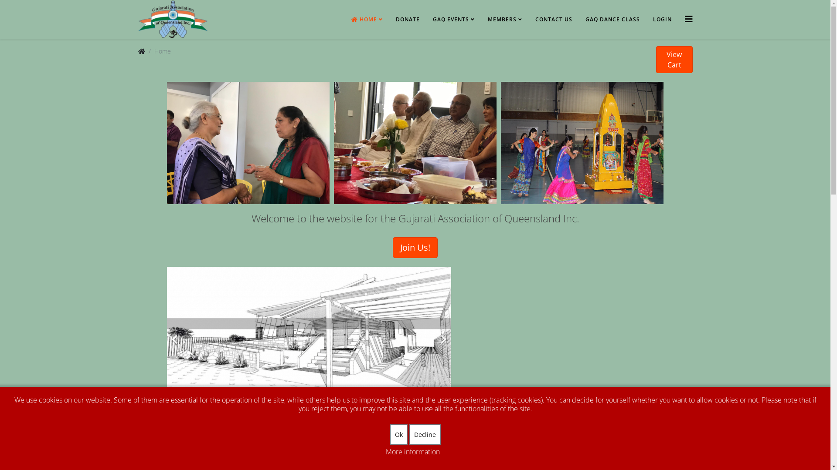 The height and width of the screenshot is (470, 837). What do you see at coordinates (415, 248) in the screenshot?
I see `Join Us!` at bounding box center [415, 248].